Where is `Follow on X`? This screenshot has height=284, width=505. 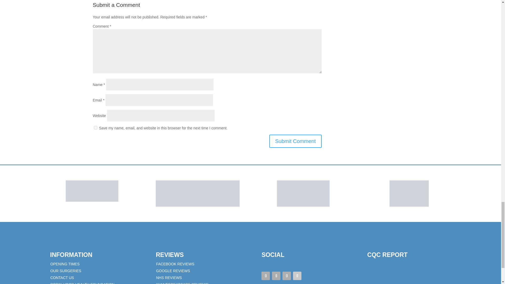 Follow on X is located at coordinates (276, 276).